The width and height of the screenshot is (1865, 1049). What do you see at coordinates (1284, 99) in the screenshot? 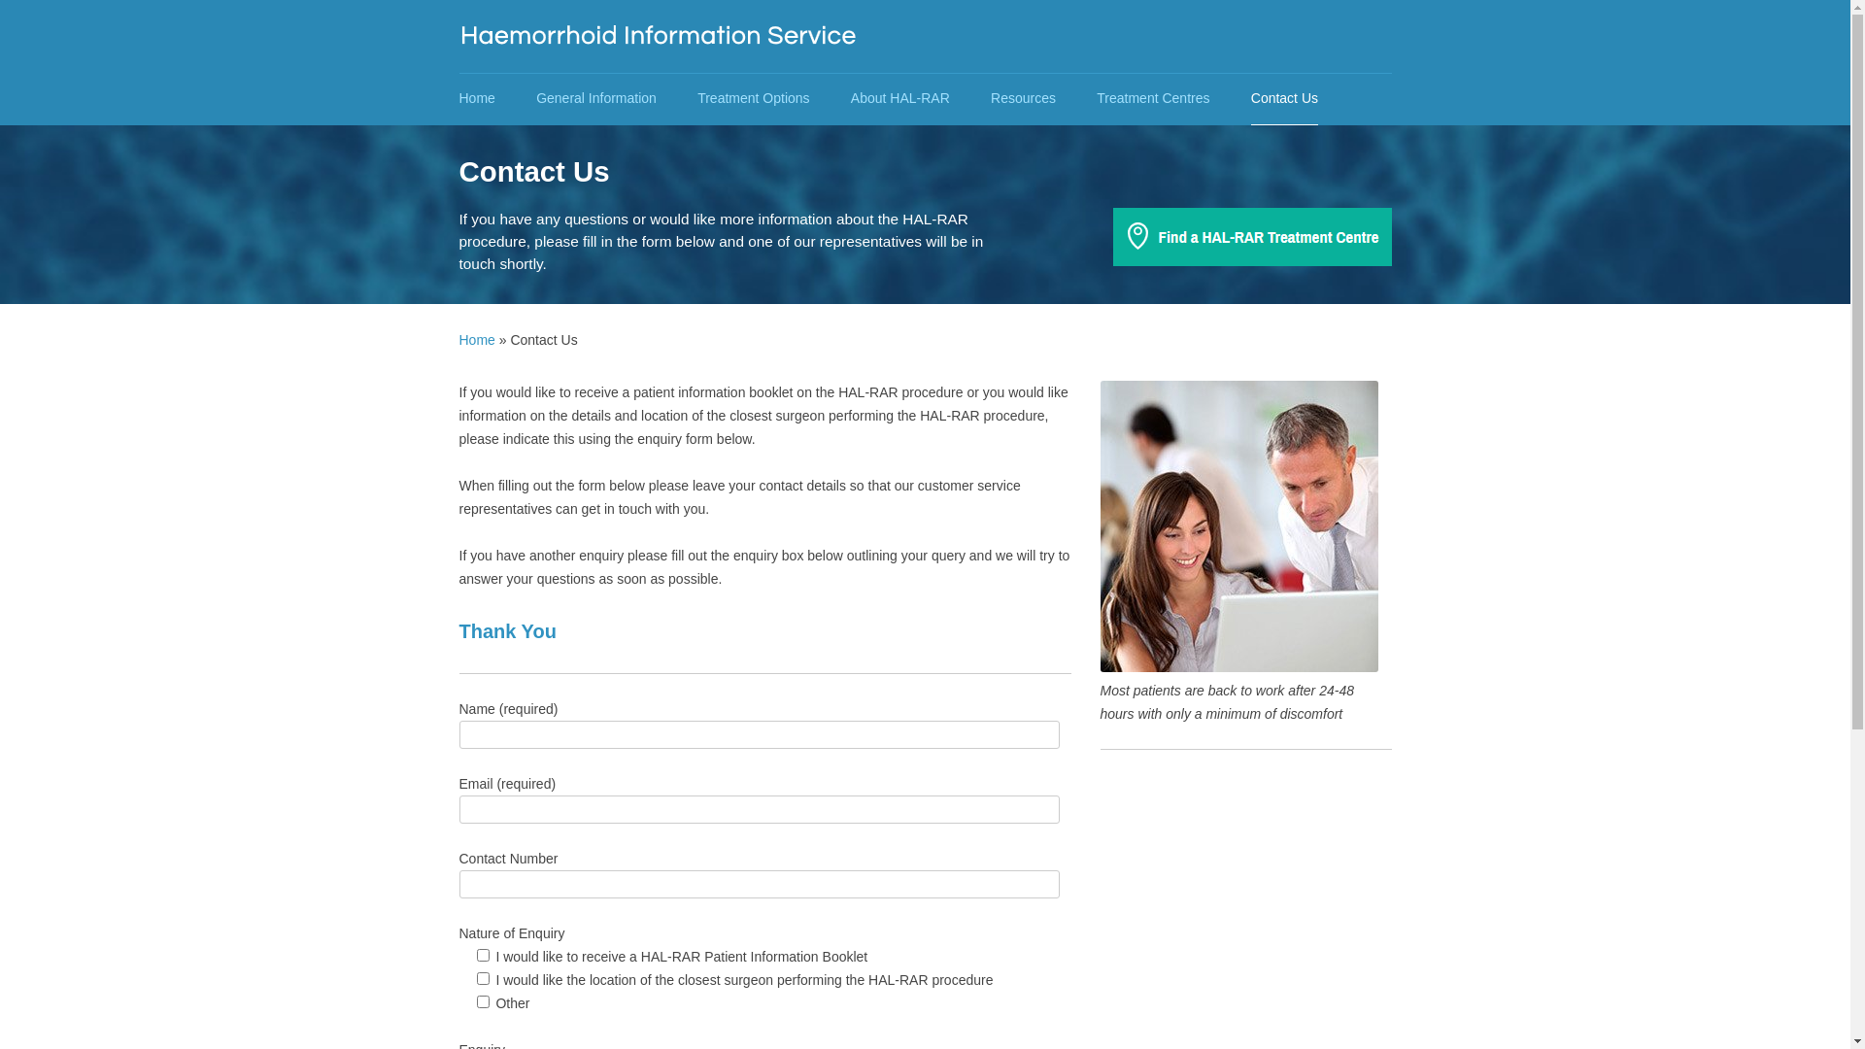
I see `Contact Us` at bounding box center [1284, 99].